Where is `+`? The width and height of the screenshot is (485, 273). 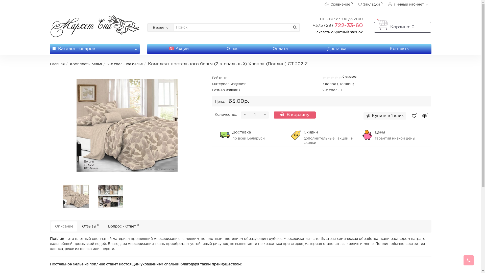
+ is located at coordinates (265, 115).